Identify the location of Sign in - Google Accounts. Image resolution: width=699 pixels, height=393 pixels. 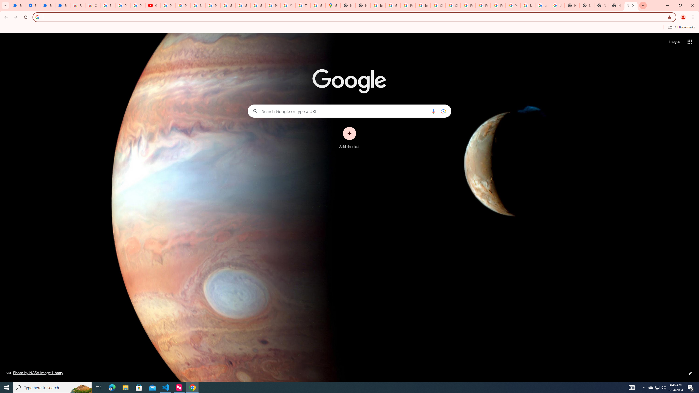
(438, 5).